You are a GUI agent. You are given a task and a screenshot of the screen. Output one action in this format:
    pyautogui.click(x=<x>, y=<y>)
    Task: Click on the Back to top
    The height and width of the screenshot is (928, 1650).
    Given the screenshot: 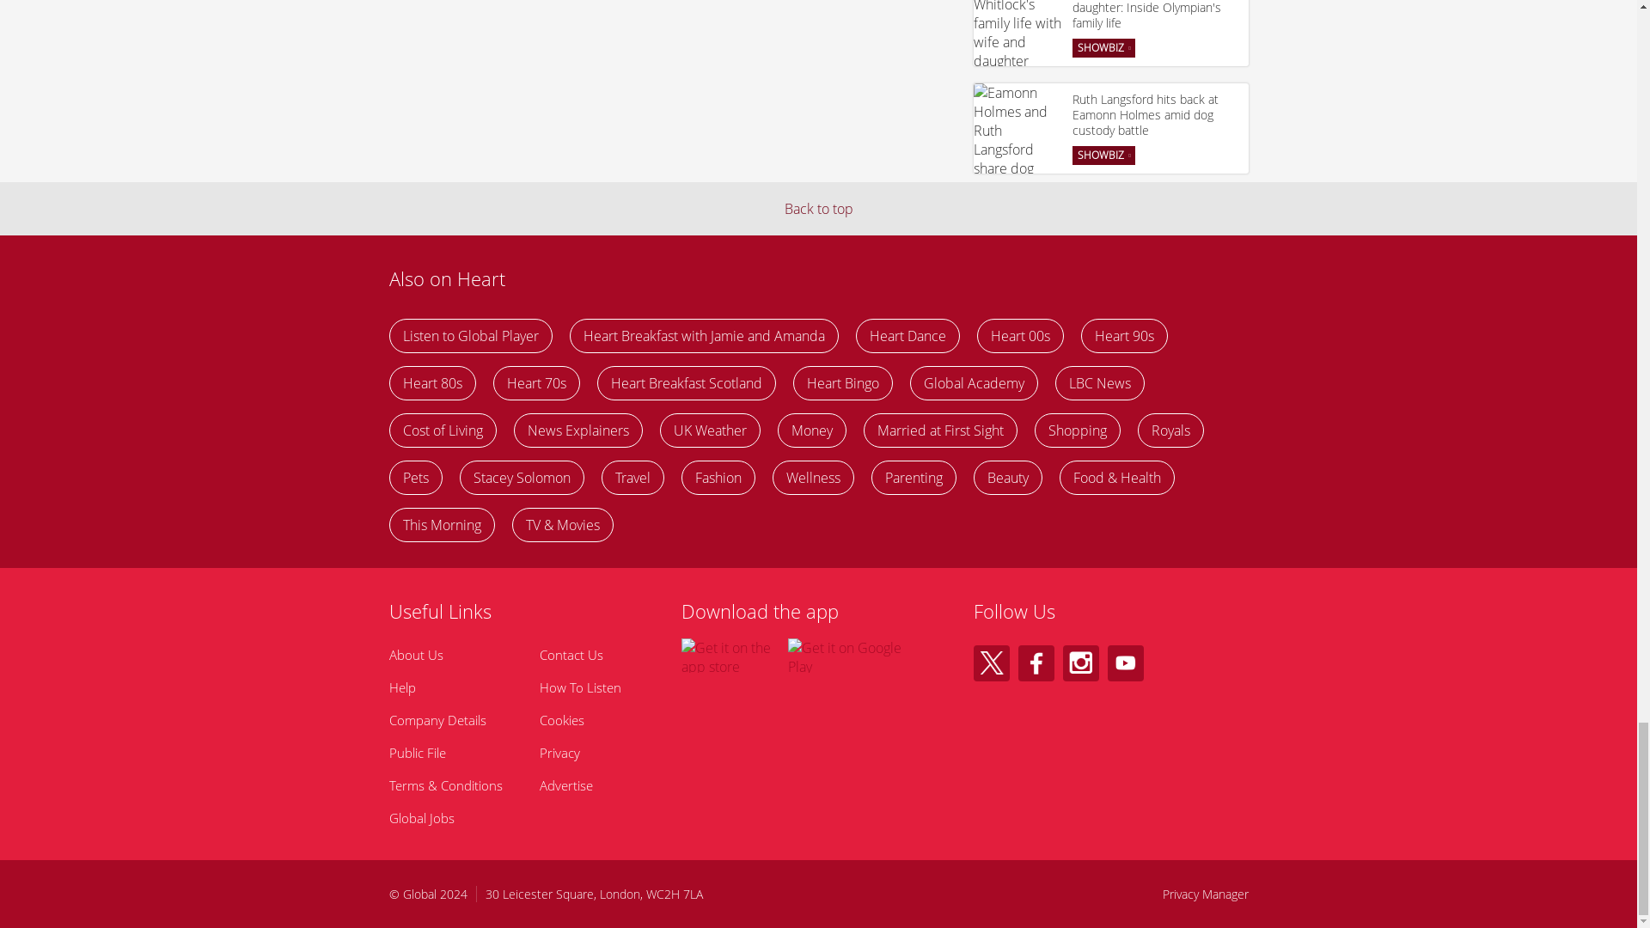 What is the action you would take?
    pyautogui.click(x=818, y=208)
    